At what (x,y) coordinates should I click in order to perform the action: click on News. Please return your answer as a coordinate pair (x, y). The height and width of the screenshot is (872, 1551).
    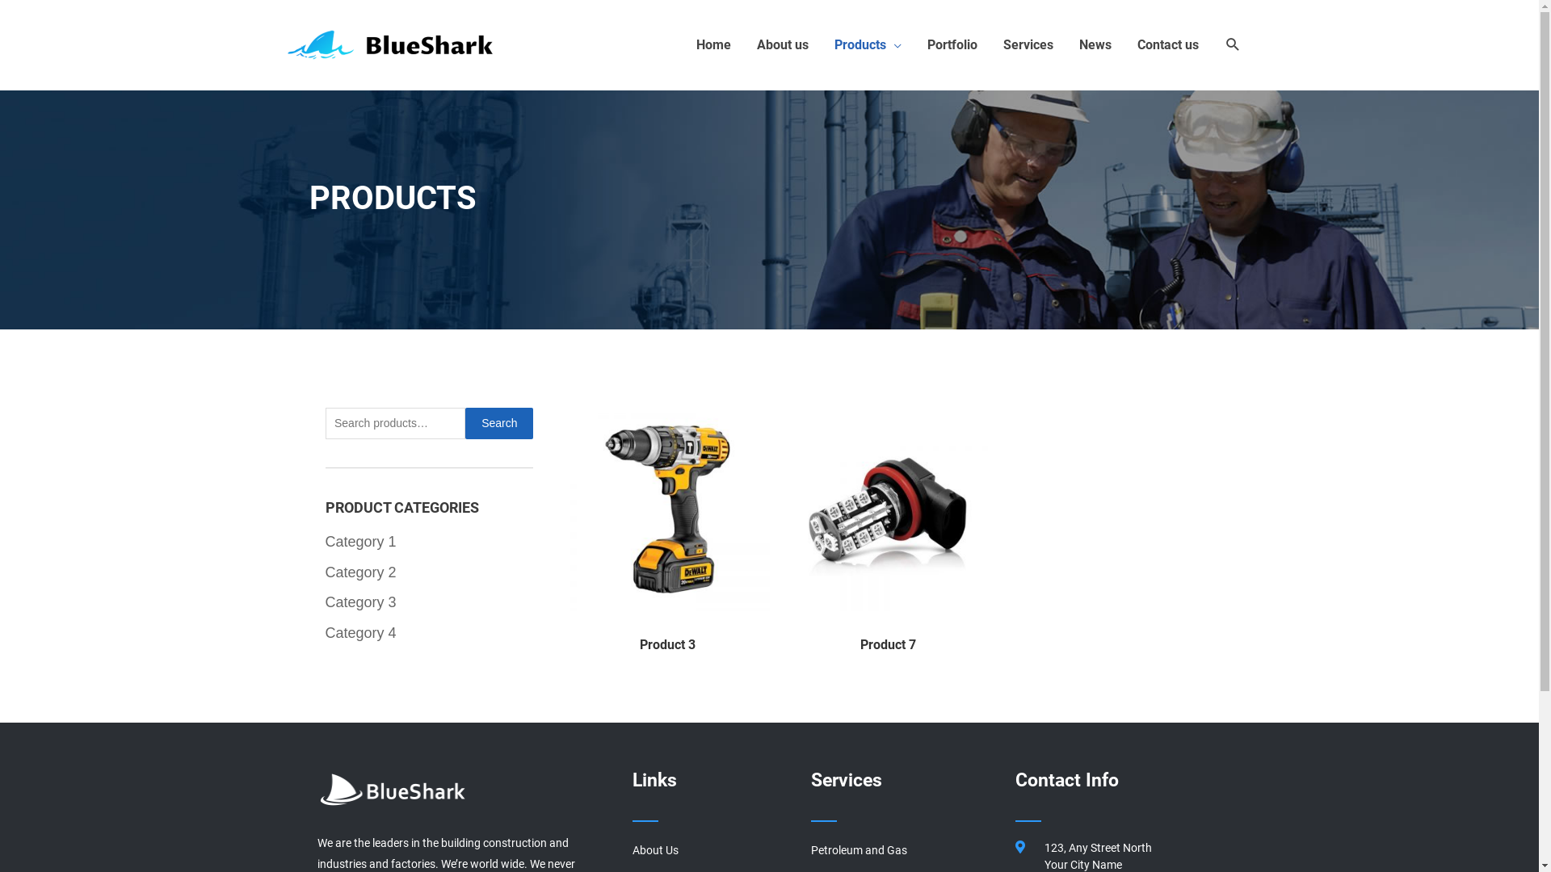
    Looking at the image, I should click on (1095, 45).